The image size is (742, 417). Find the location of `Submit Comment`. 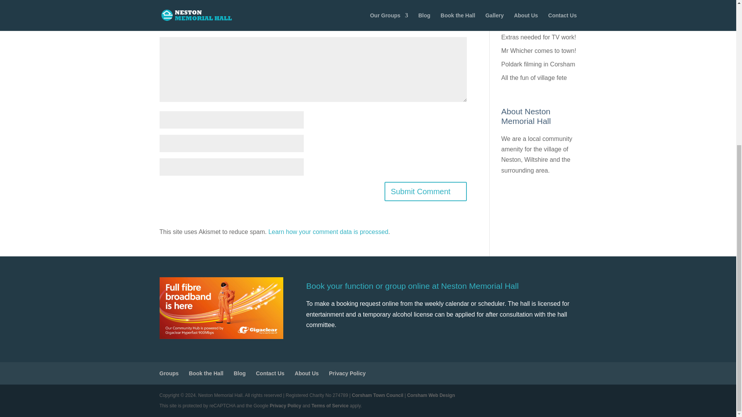

Submit Comment is located at coordinates (425, 191).